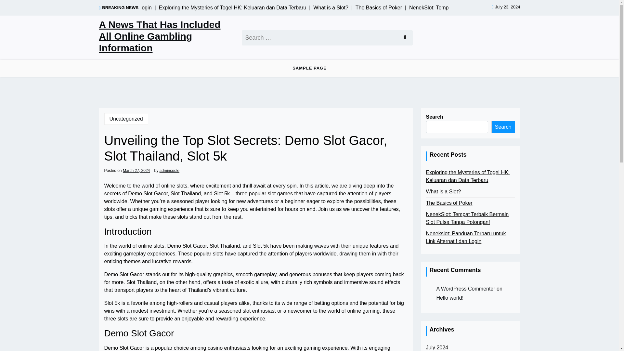  I want to click on SAMPLE PAGE, so click(309, 68).